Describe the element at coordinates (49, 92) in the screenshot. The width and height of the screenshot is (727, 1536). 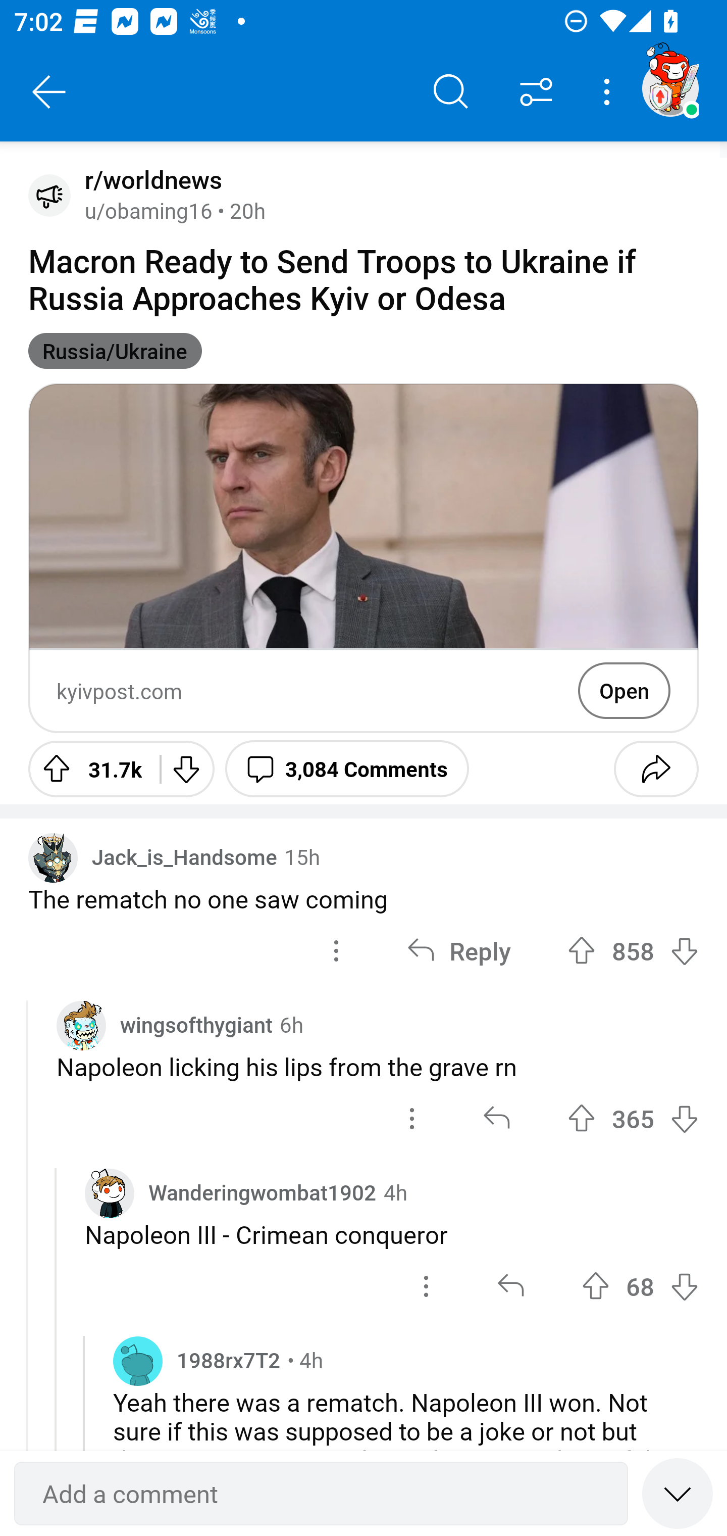
I see `Back` at that location.